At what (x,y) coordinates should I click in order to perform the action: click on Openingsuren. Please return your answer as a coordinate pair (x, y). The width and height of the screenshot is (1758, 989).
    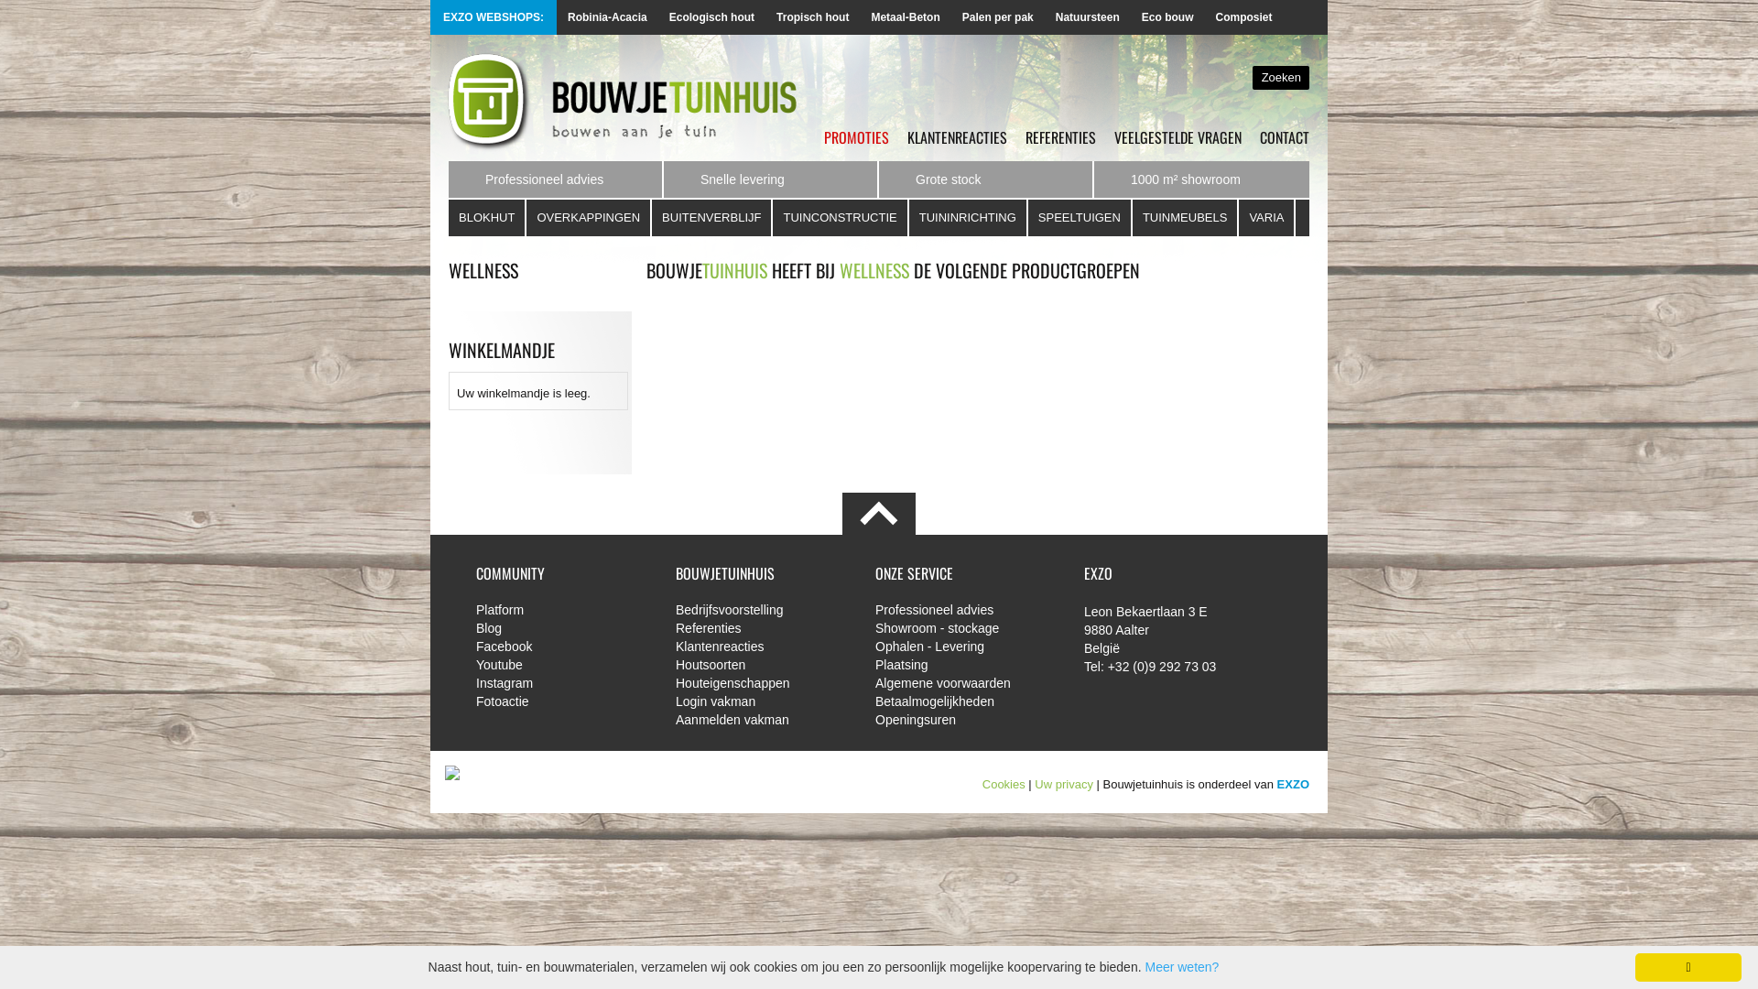
    Looking at the image, I should click on (961, 720).